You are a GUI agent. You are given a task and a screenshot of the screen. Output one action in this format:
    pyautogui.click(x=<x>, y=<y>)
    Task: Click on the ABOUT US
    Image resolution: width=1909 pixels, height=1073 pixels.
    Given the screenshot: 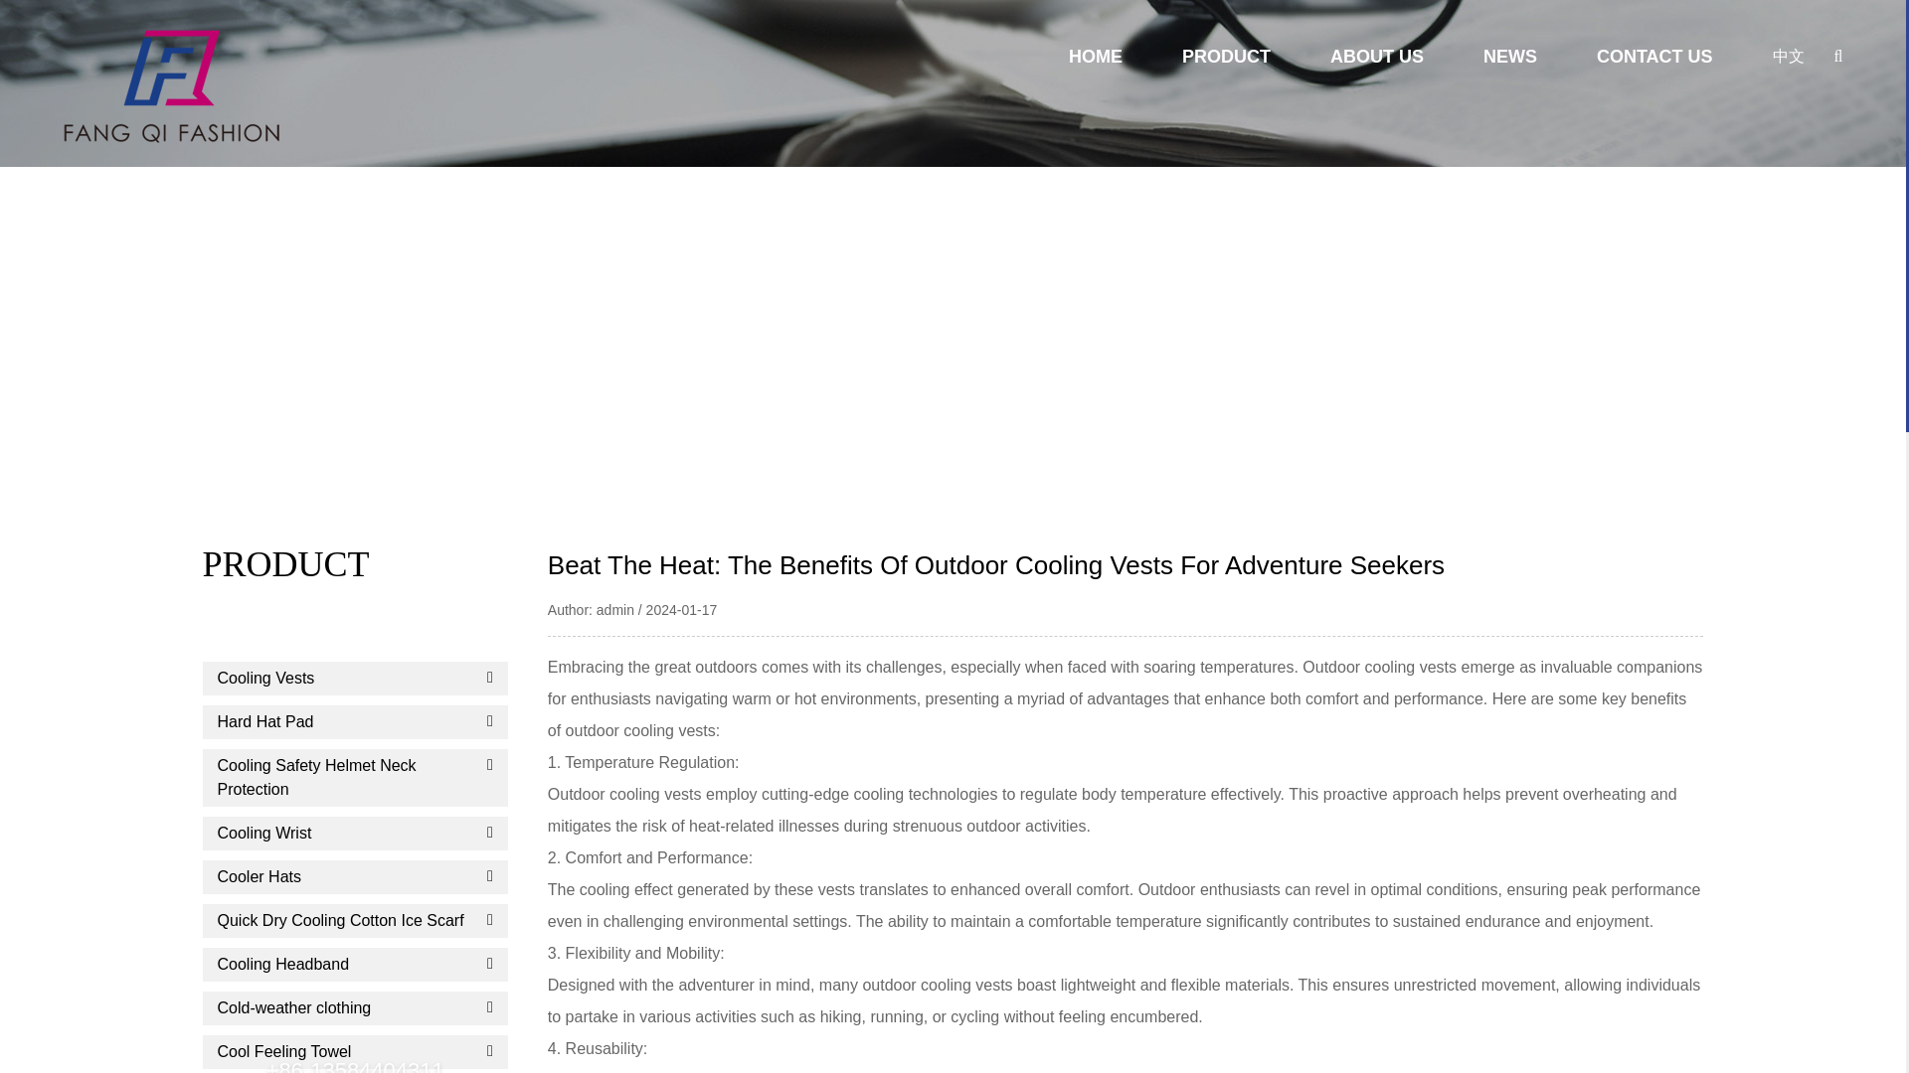 What is the action you would take?
    pyautogui.click(x=1377, y=58)
    